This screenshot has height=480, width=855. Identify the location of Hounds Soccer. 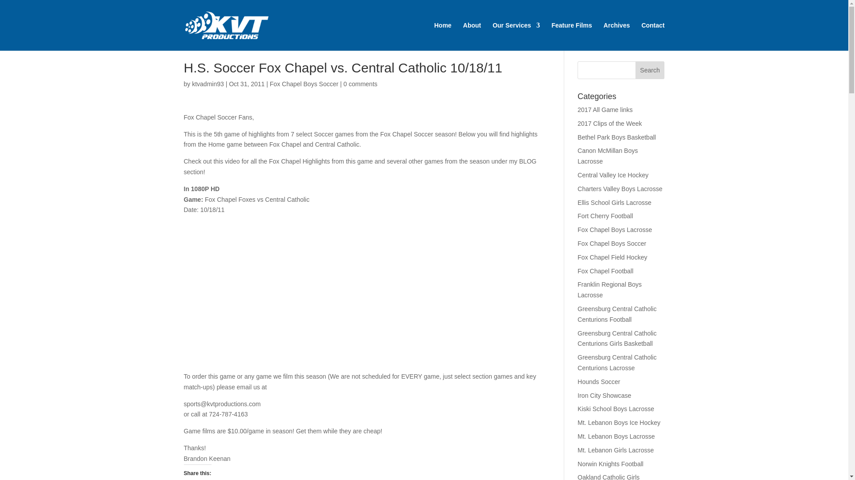
(599, 382).